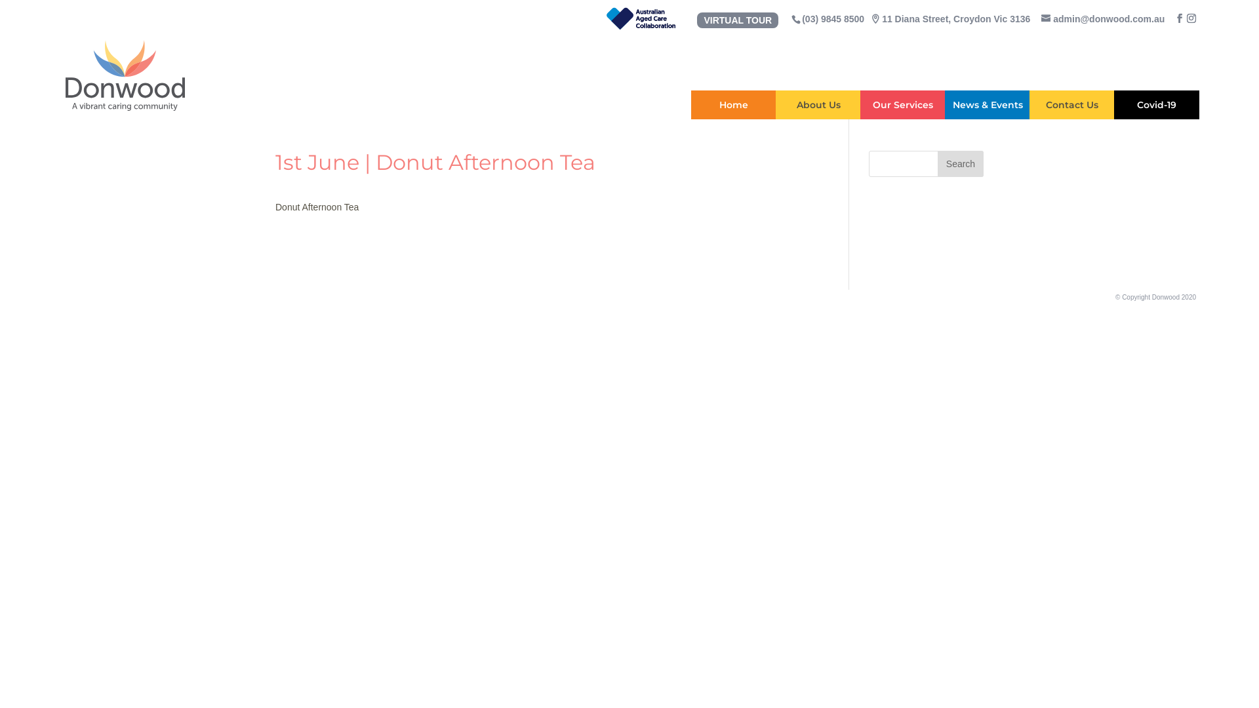 The image size is (1259, 708). What do you see at coordinates (1157, 105) in the screenshot?
I see `Covid-19` at bounding box center [1157, 105].